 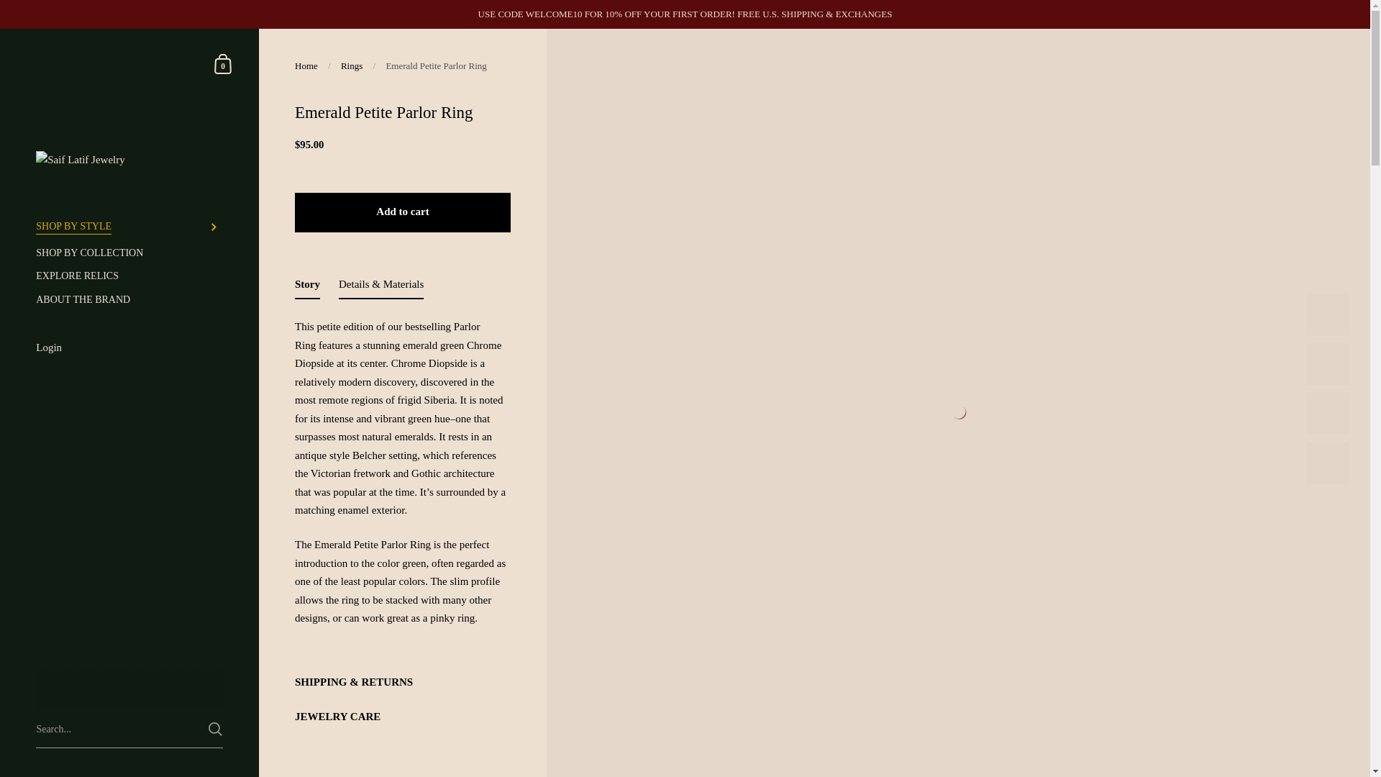 What do you see at coordinates (129, 276) in the screenshot?
I see `EXPLORE RELICS` at bounding box center [129, 276].